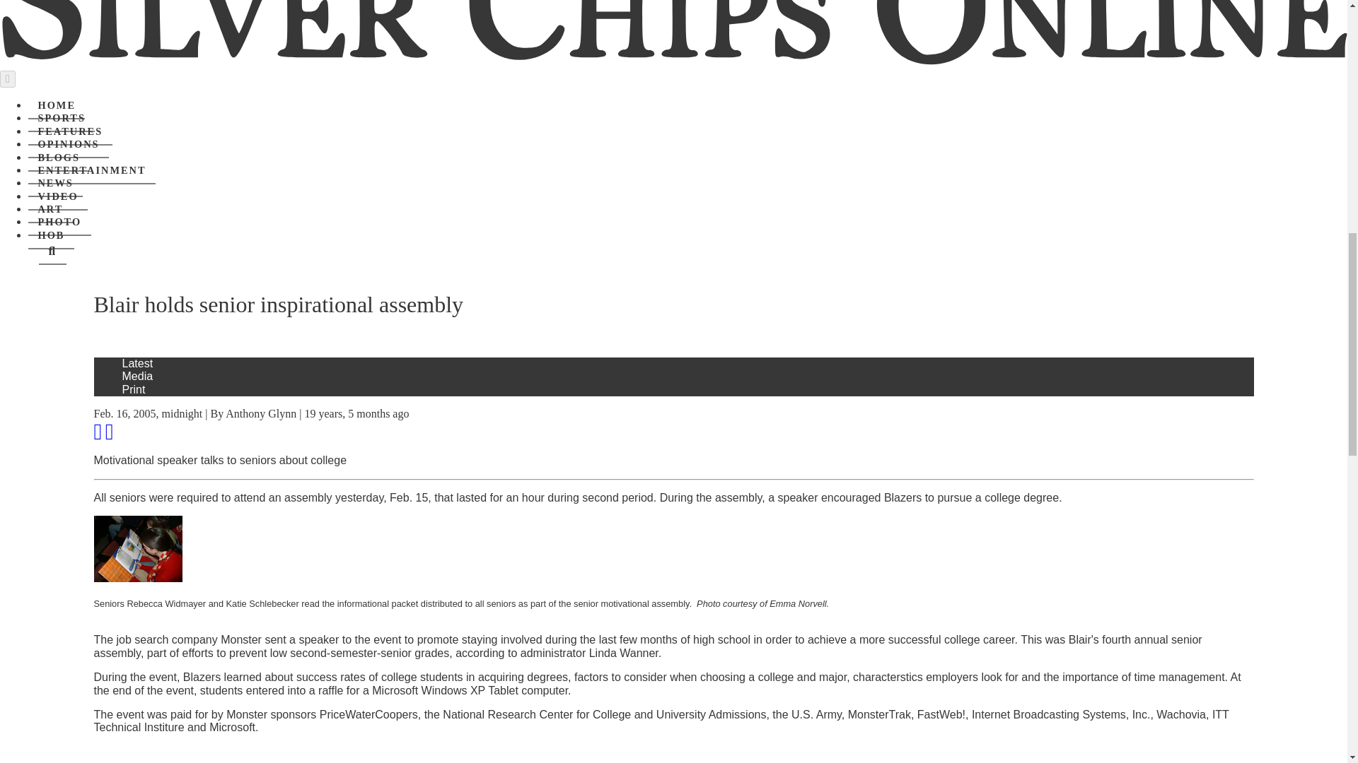 Image resolution: width=1358 pixels, height=763 pixels. I want to click on NEWS, so click(55, 183).